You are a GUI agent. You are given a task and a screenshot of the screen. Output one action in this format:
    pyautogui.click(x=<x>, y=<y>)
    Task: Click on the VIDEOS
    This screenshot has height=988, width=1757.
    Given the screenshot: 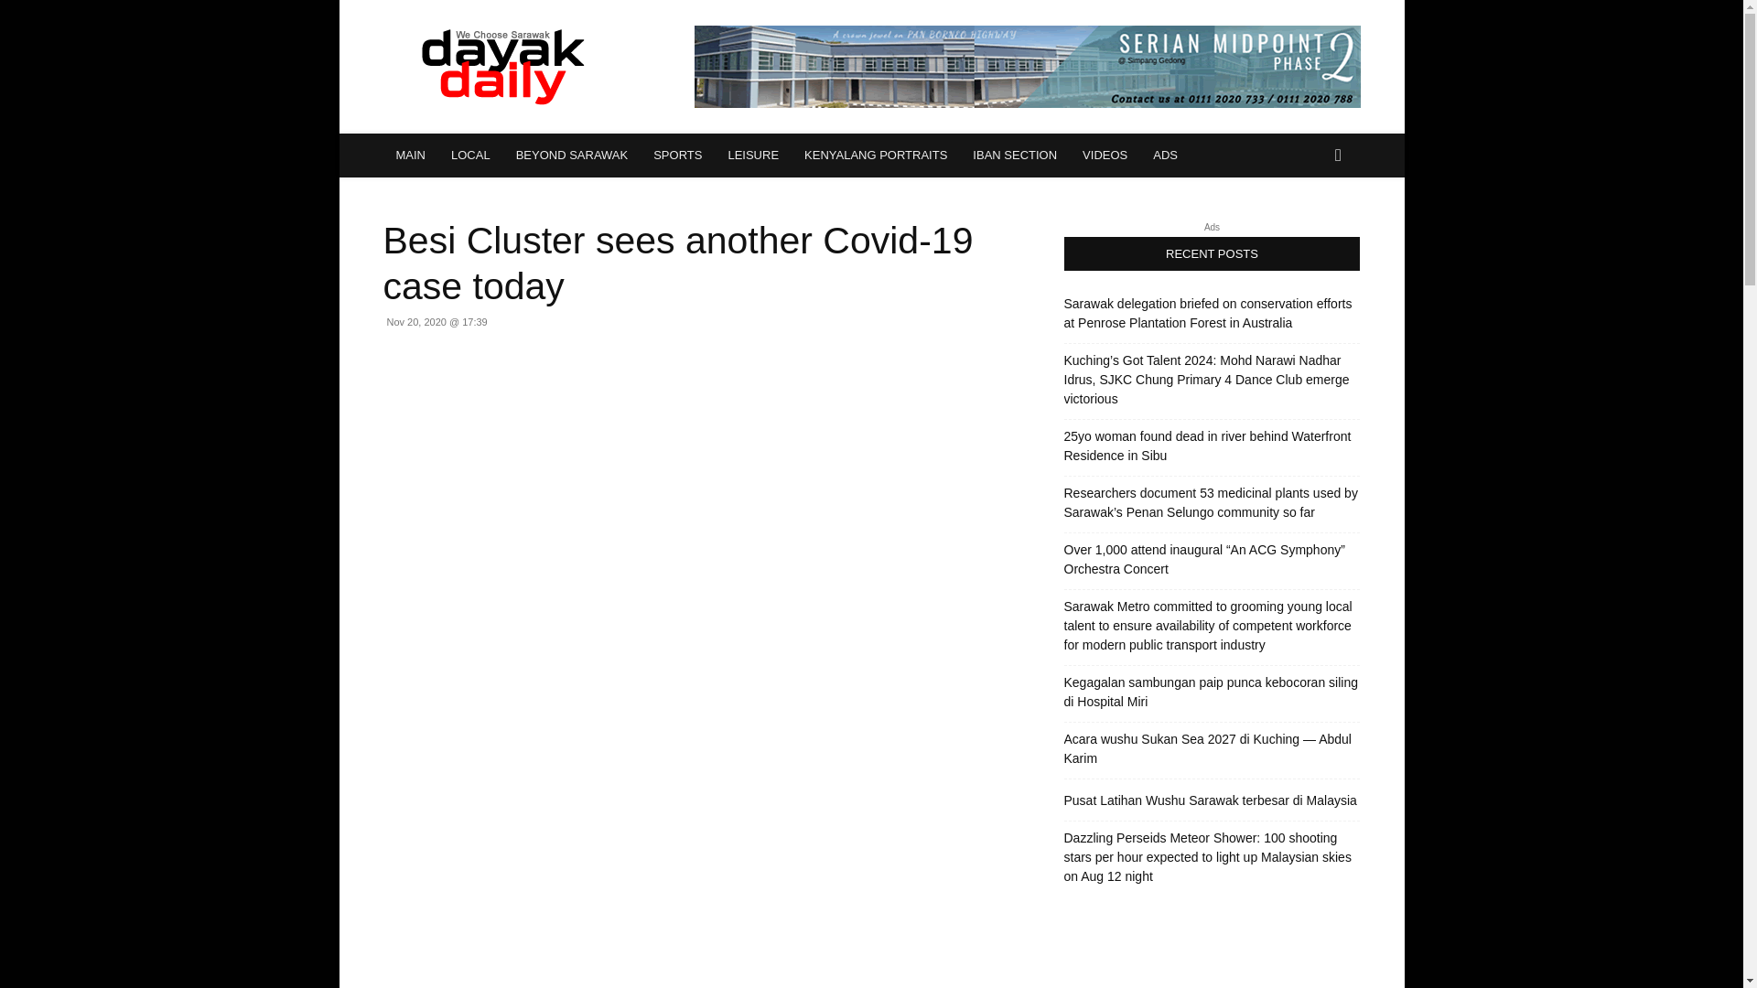 What is the action you would take?
    pyautogui.click(x=1105, y=156)
    